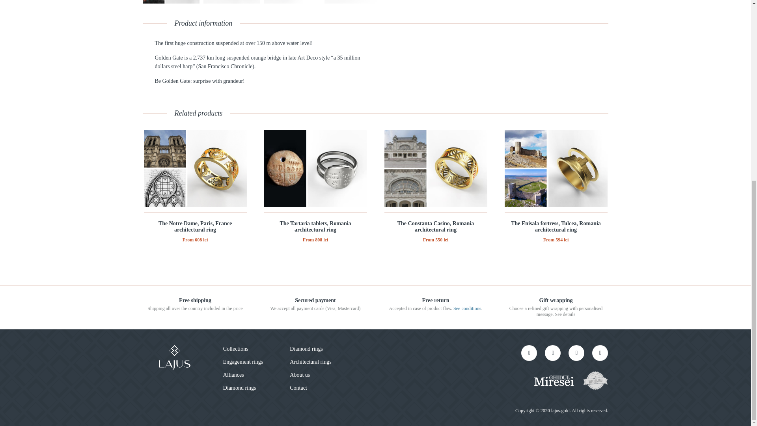  Describe the element at coordinates (300, 375) in the screenshot. I see `About us` at that location.